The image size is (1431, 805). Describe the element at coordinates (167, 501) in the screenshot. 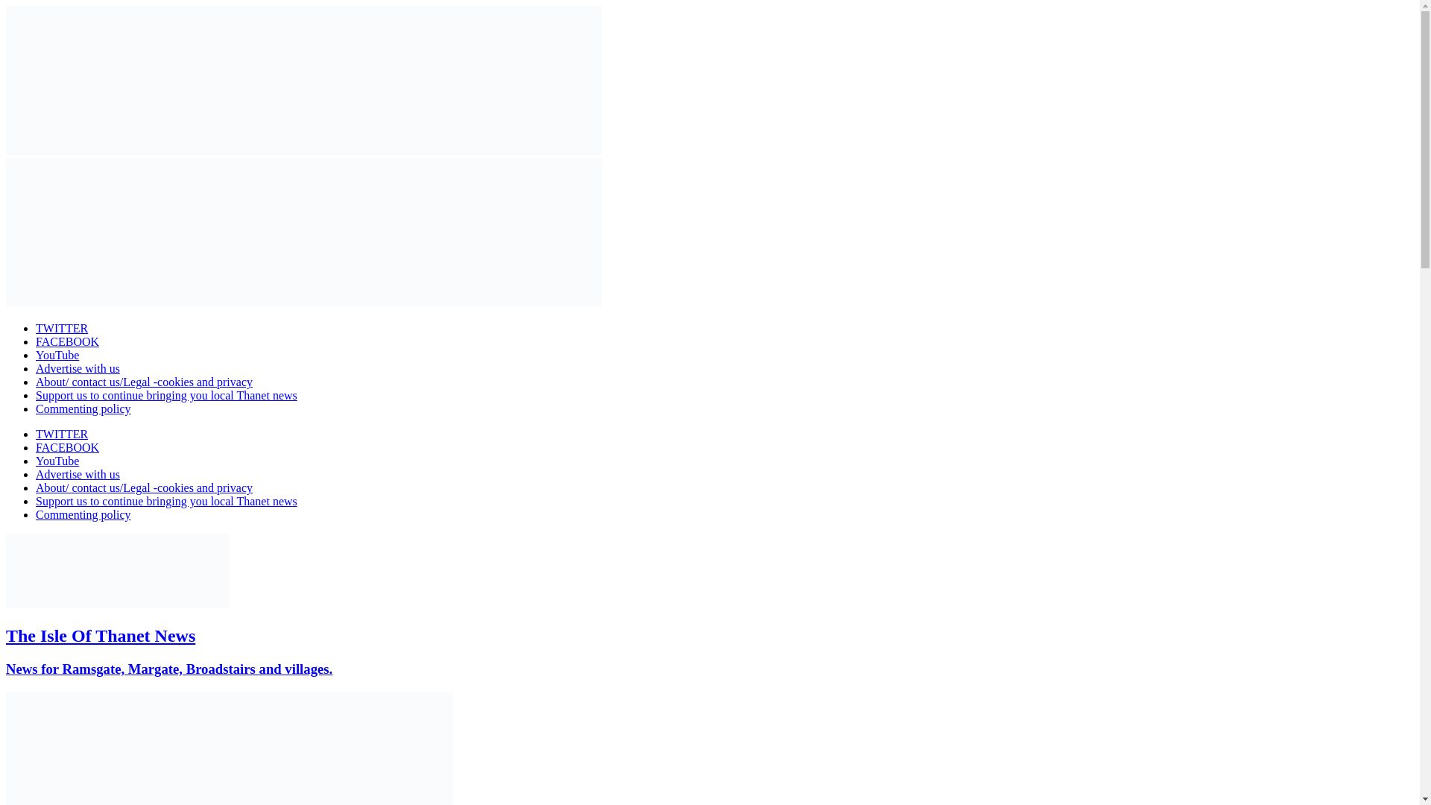

I see `Support us to continue bringing you local Thanet news` at that location.